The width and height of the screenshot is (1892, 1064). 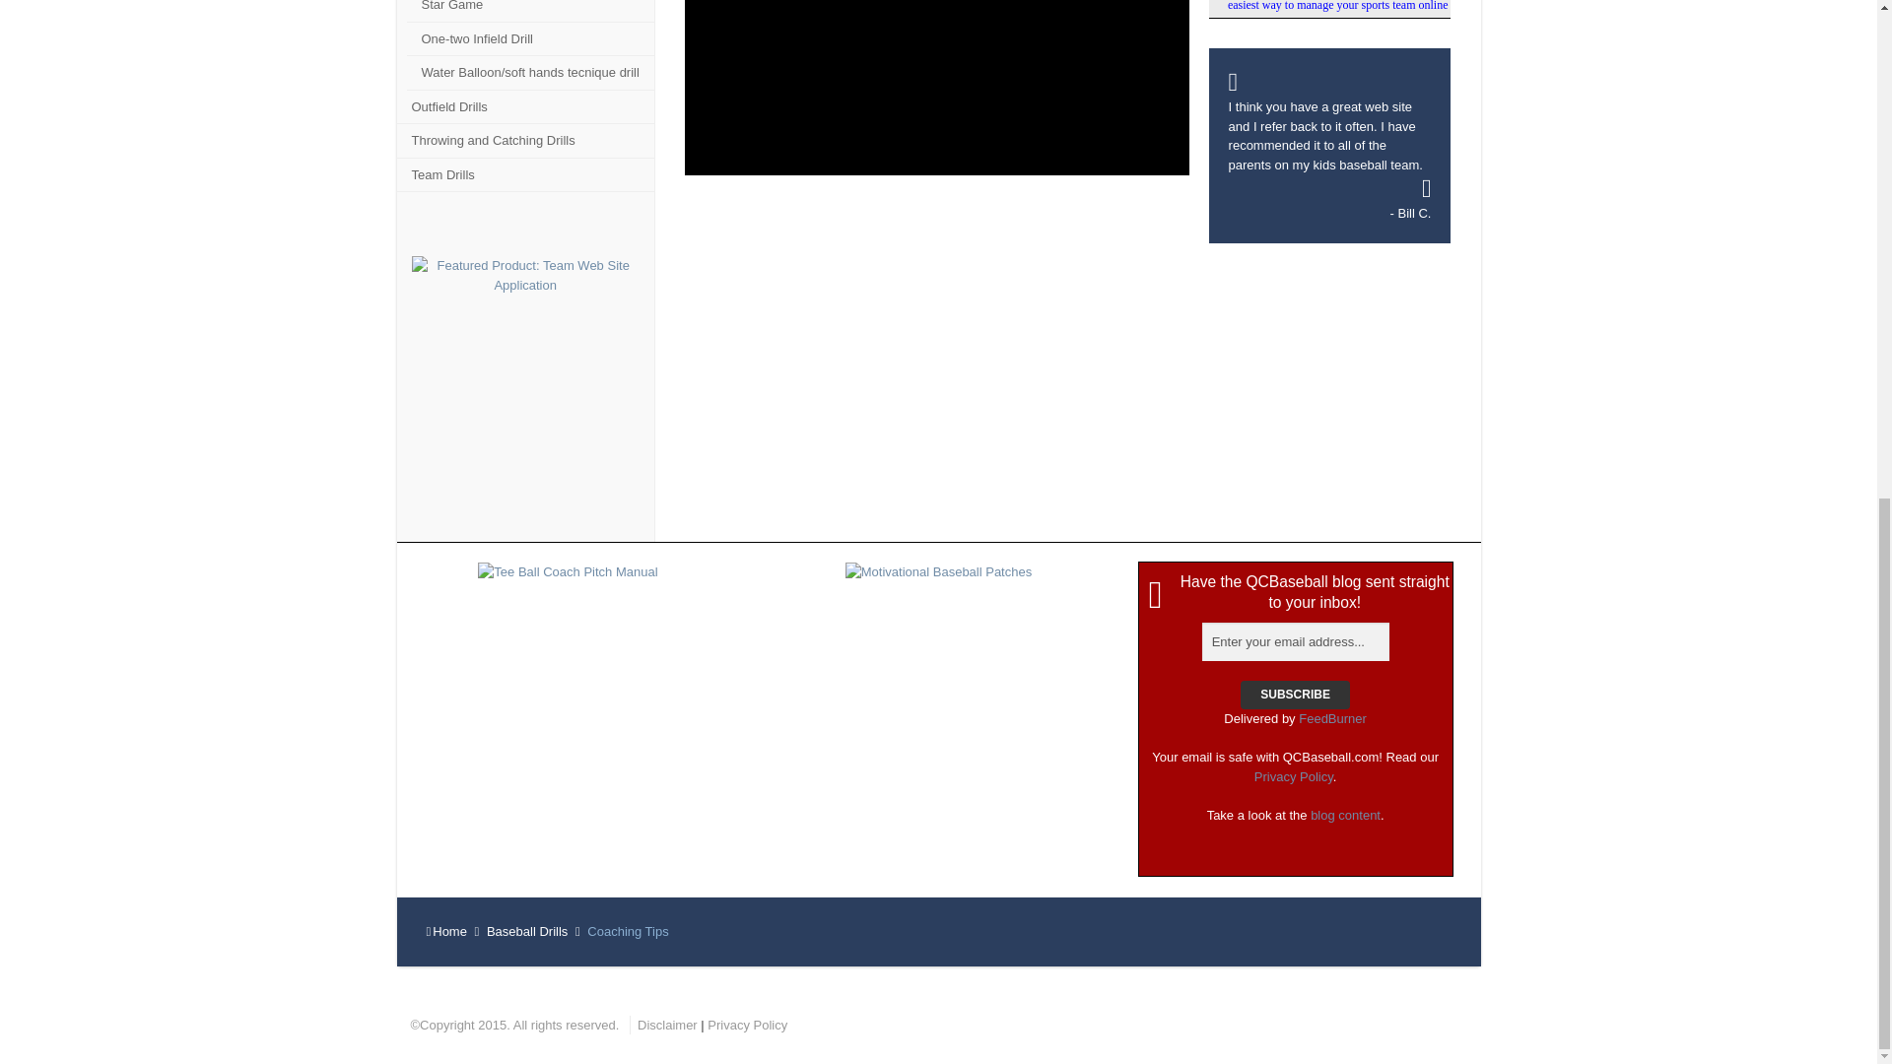 What do you see at coordinates (524, 174) in the screenshot?
I see `Team Drills` at bounding box center [524, 174].